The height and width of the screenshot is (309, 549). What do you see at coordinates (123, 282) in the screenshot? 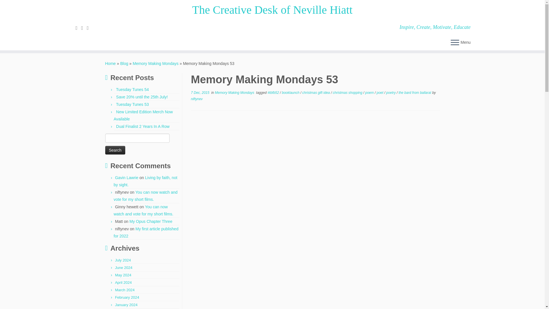
I see `April 2024` at bounding box center [123, 282].